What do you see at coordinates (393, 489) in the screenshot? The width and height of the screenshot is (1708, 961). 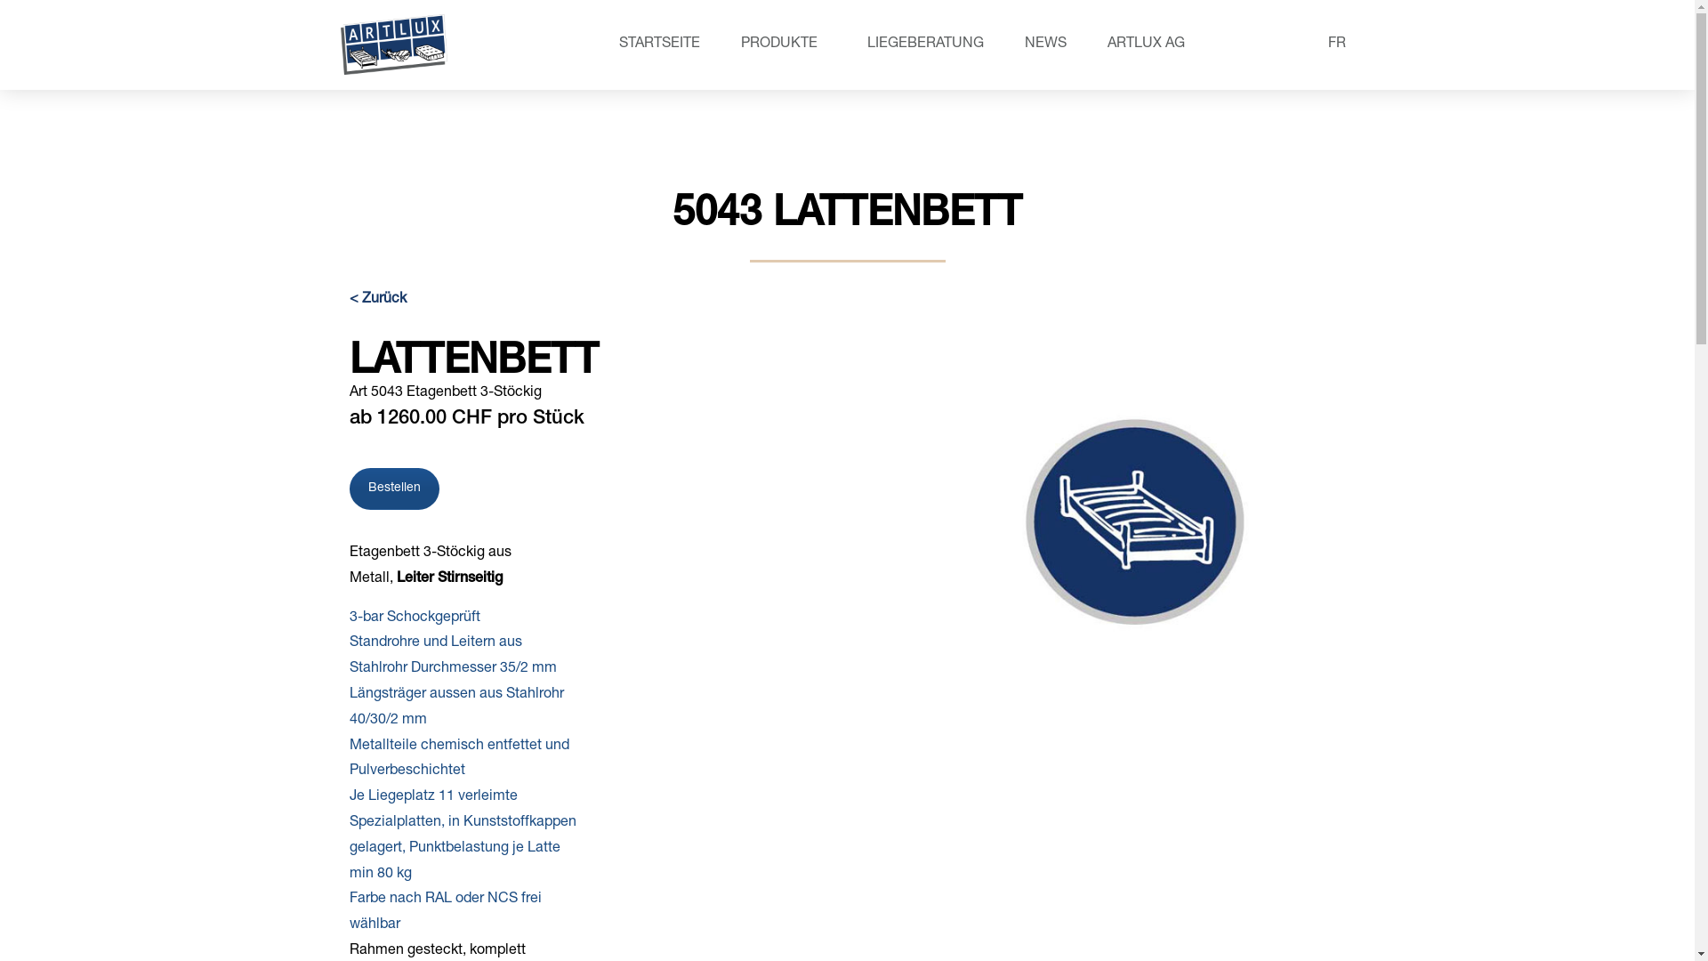 I see `Bestellen` at bounding box center [393, 489].